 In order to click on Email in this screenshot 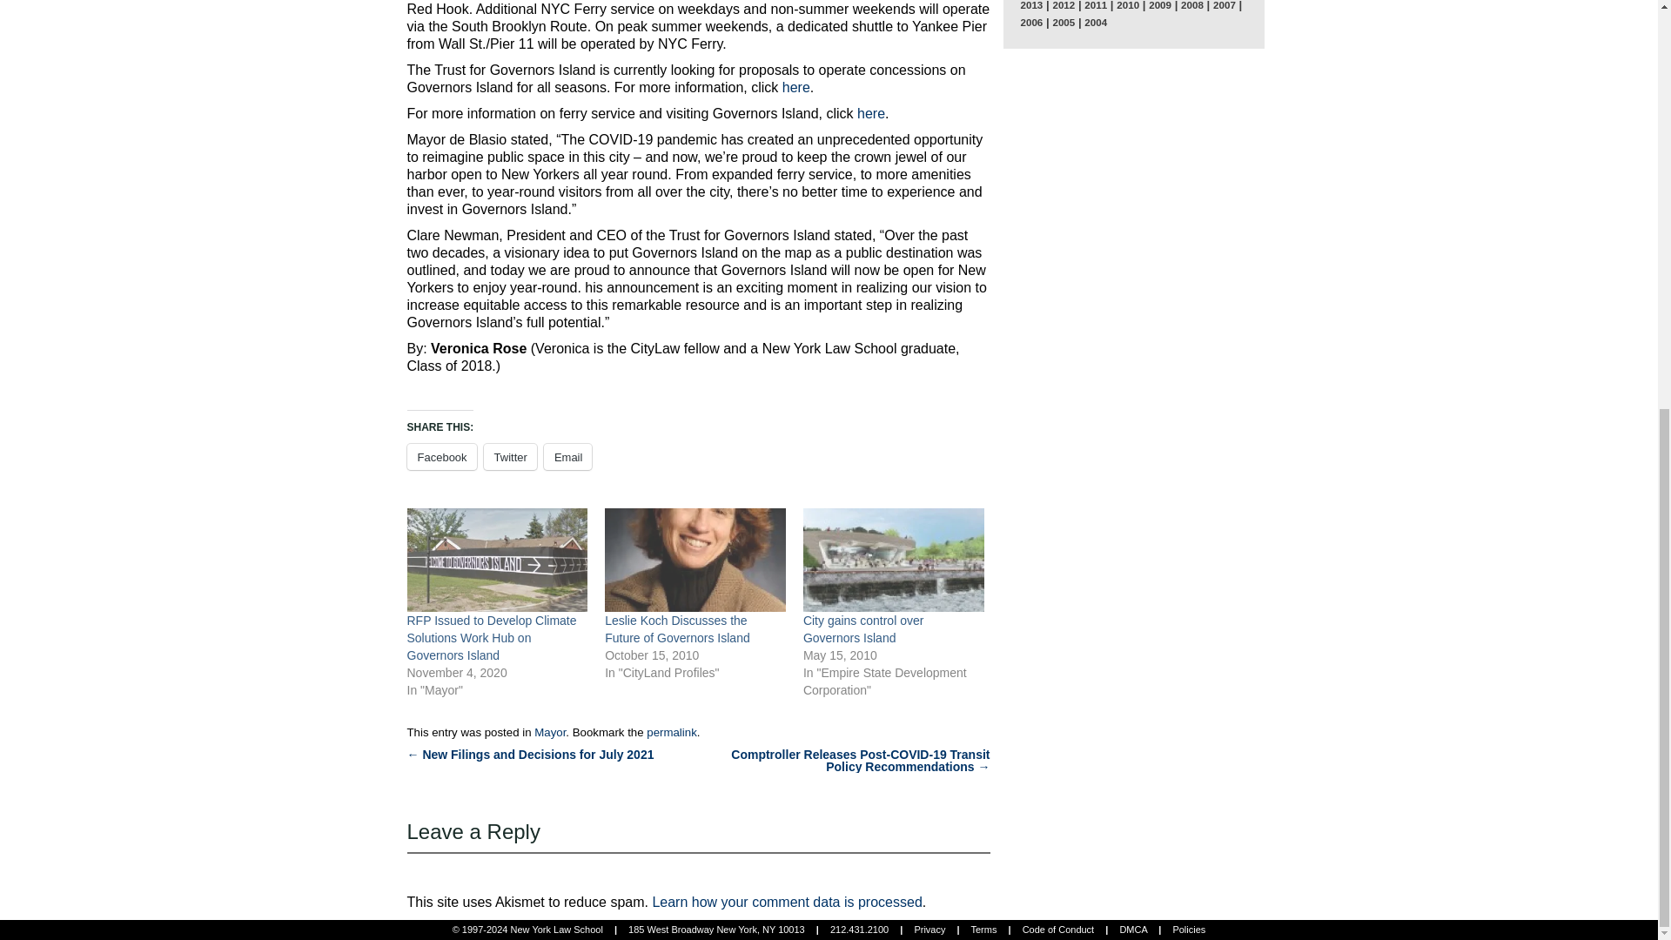, I will do `click(568, 456)`.